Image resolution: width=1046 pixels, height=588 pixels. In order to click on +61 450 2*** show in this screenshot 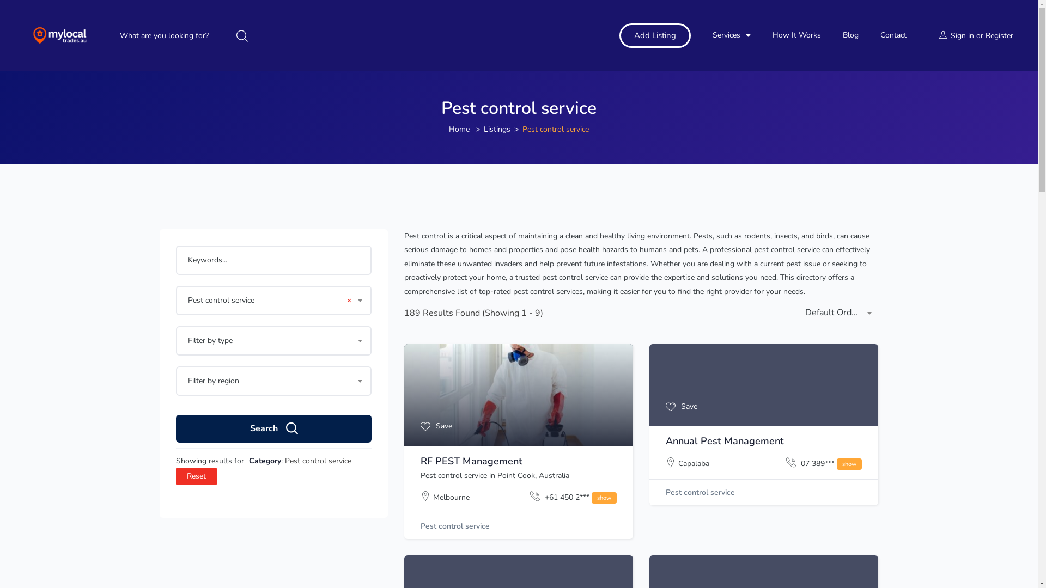, I will do `click(573, 498)`.